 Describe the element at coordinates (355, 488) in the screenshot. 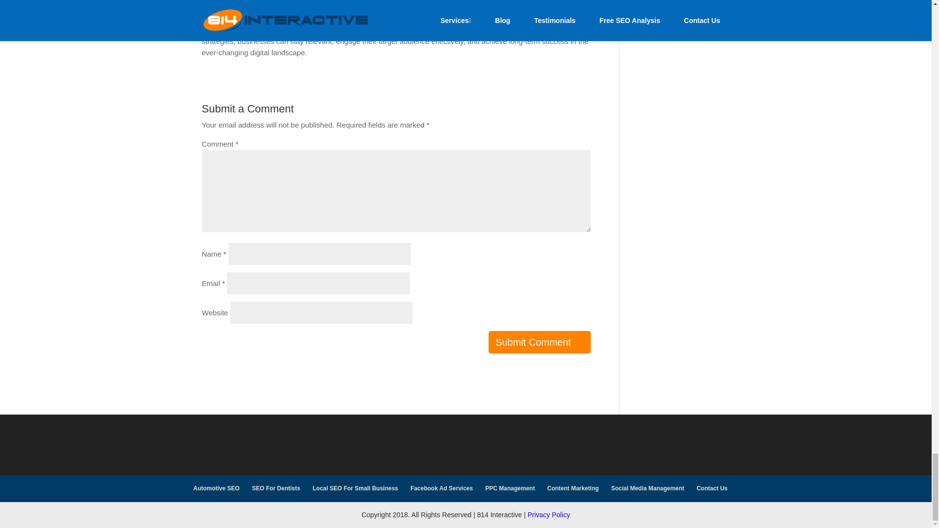

I see `Local SEO For Small Business` at that location.